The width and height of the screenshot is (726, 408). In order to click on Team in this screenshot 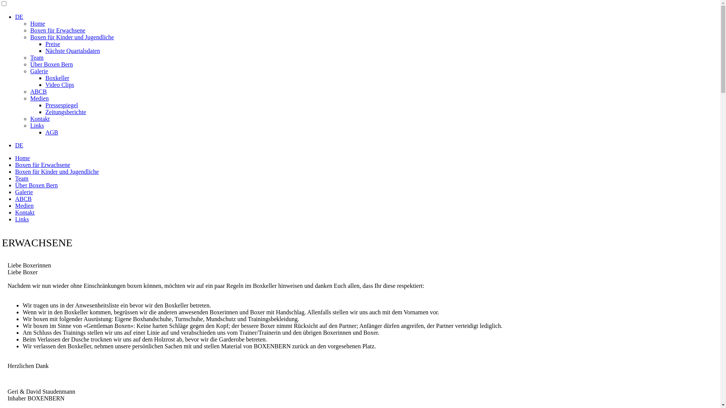, I will do `click(37, 57)`.